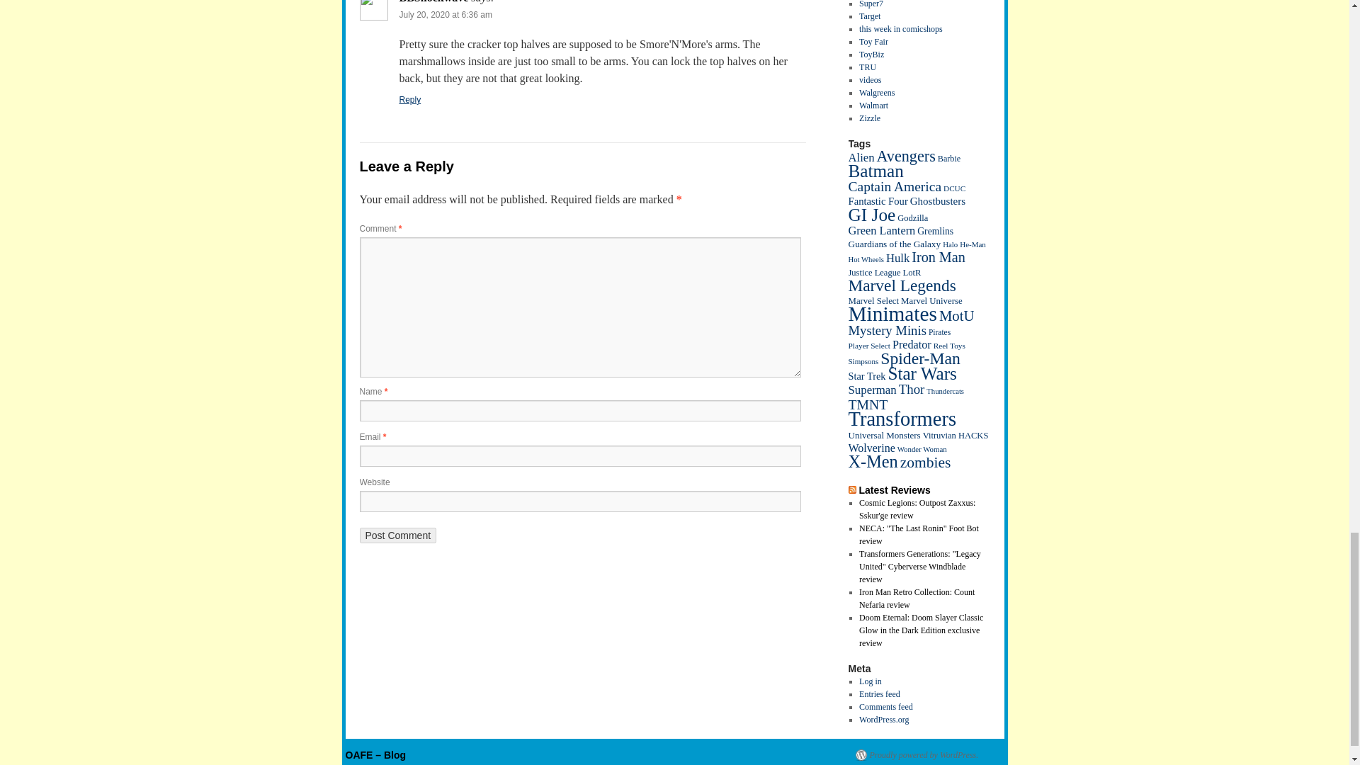 The width and height of the screenshot is (1360, 765). What do you see at coordinates (411, 99) in the screenshot?
I see `Reply` at bounding box center [411, 99].